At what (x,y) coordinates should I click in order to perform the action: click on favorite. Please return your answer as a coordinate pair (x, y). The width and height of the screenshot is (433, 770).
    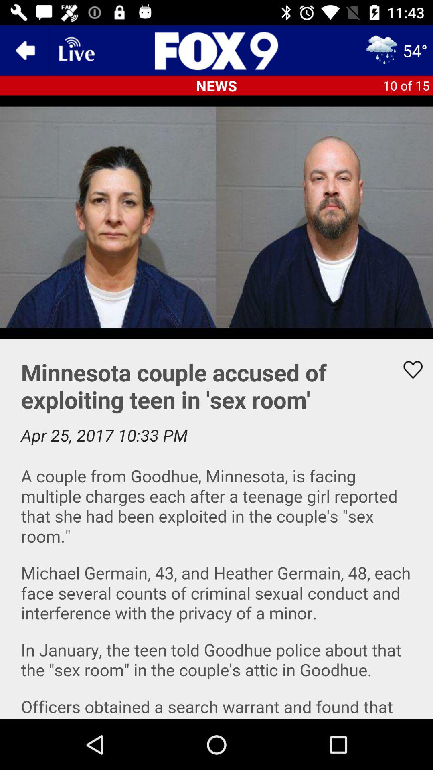
    Looking at the image, I should click on (408, 370).